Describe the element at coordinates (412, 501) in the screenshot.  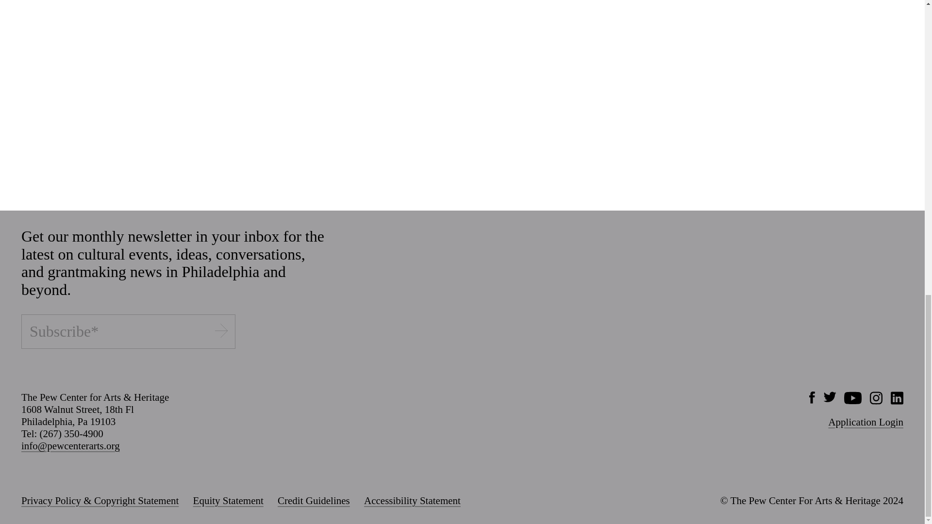
I see `Accessibility Statement` at that location.